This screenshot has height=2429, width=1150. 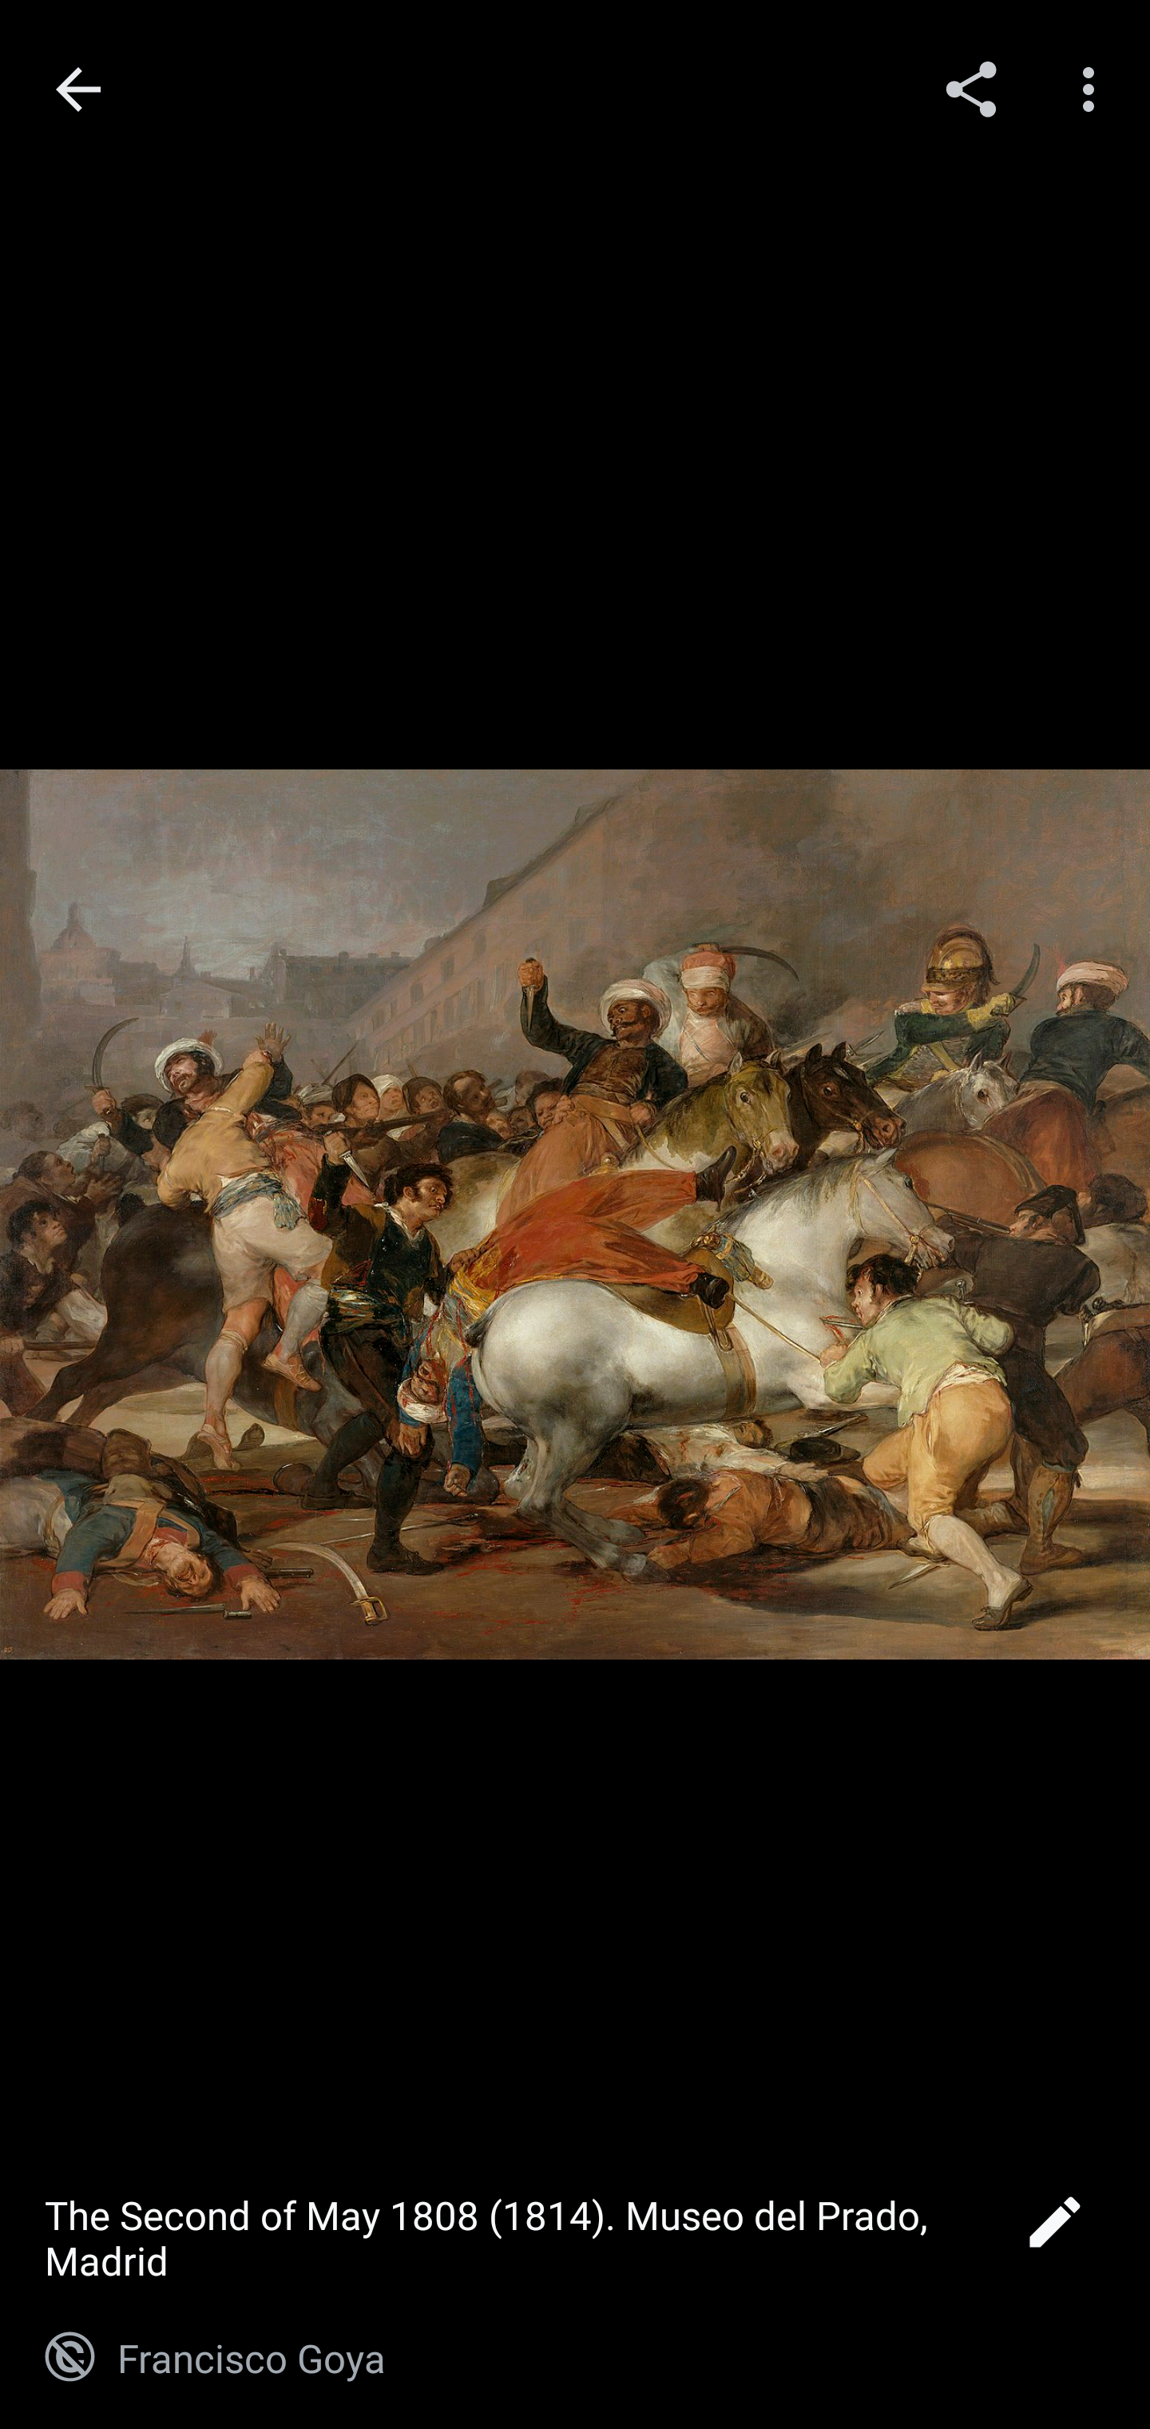 I want to click on Share, so click(x=971, y=88).